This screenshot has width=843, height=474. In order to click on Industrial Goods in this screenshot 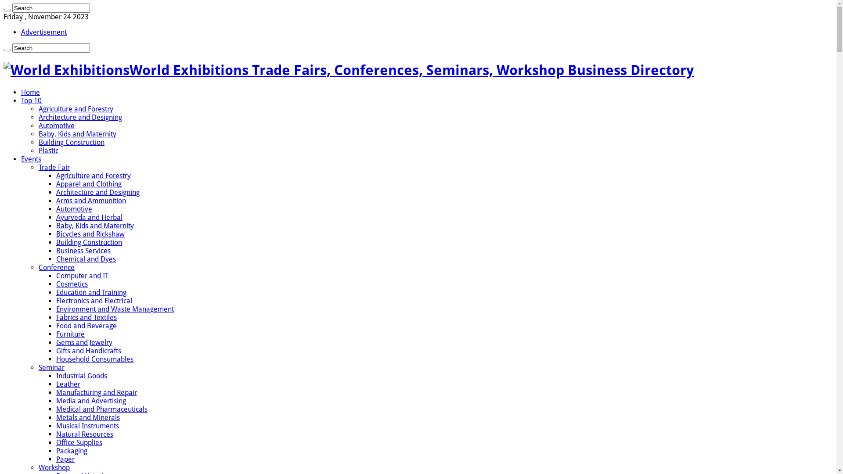, I will do `click(82, 376)`.